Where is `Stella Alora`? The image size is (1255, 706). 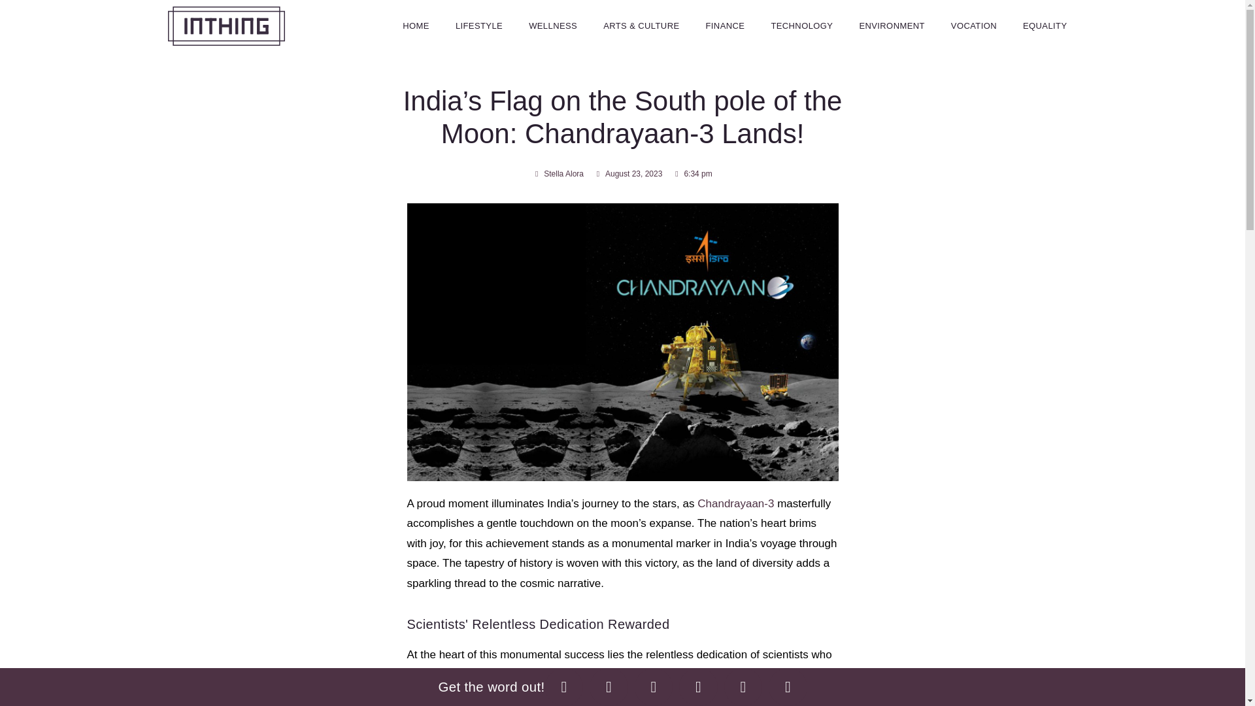 Stella Alora is located at coordinates (558, 174).